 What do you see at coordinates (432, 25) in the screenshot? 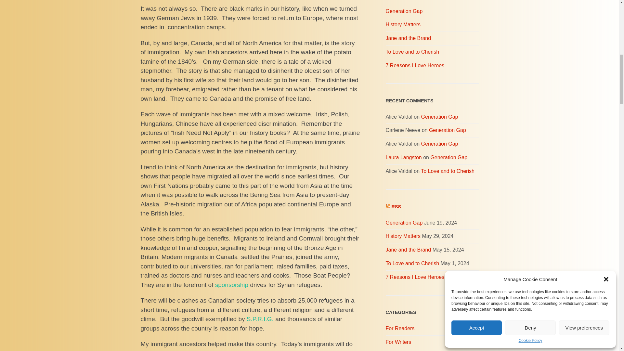
I see `History Matters` at bounding box center [432, 25].